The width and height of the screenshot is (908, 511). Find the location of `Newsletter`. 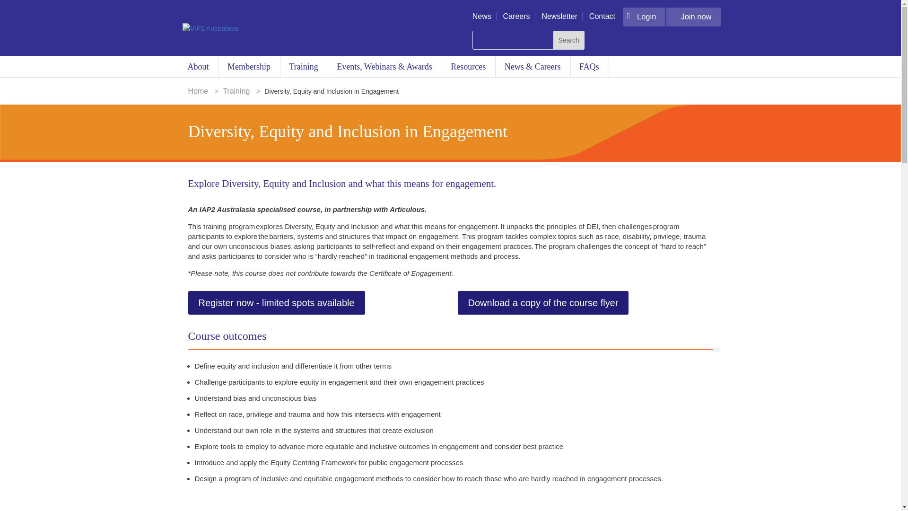

Newsletter is located at coordinates (559, 16).